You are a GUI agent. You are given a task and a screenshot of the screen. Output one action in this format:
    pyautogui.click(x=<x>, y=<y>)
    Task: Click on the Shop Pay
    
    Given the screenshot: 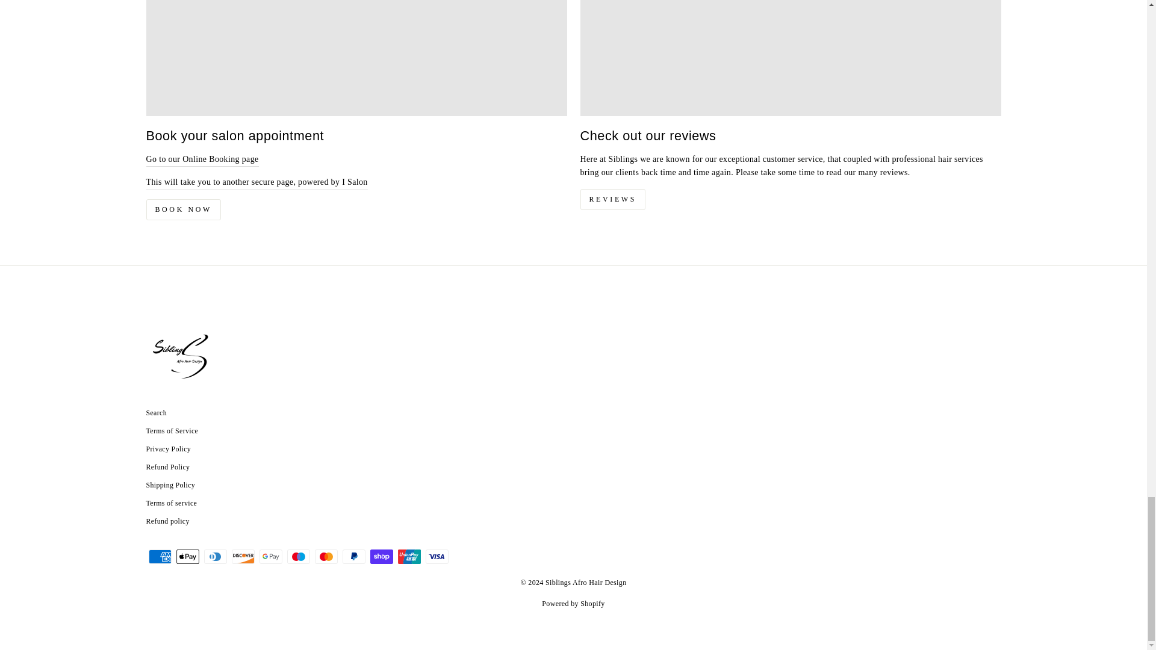 What is the action you would take?
    pyautogui.click(x=381, y=556)
    